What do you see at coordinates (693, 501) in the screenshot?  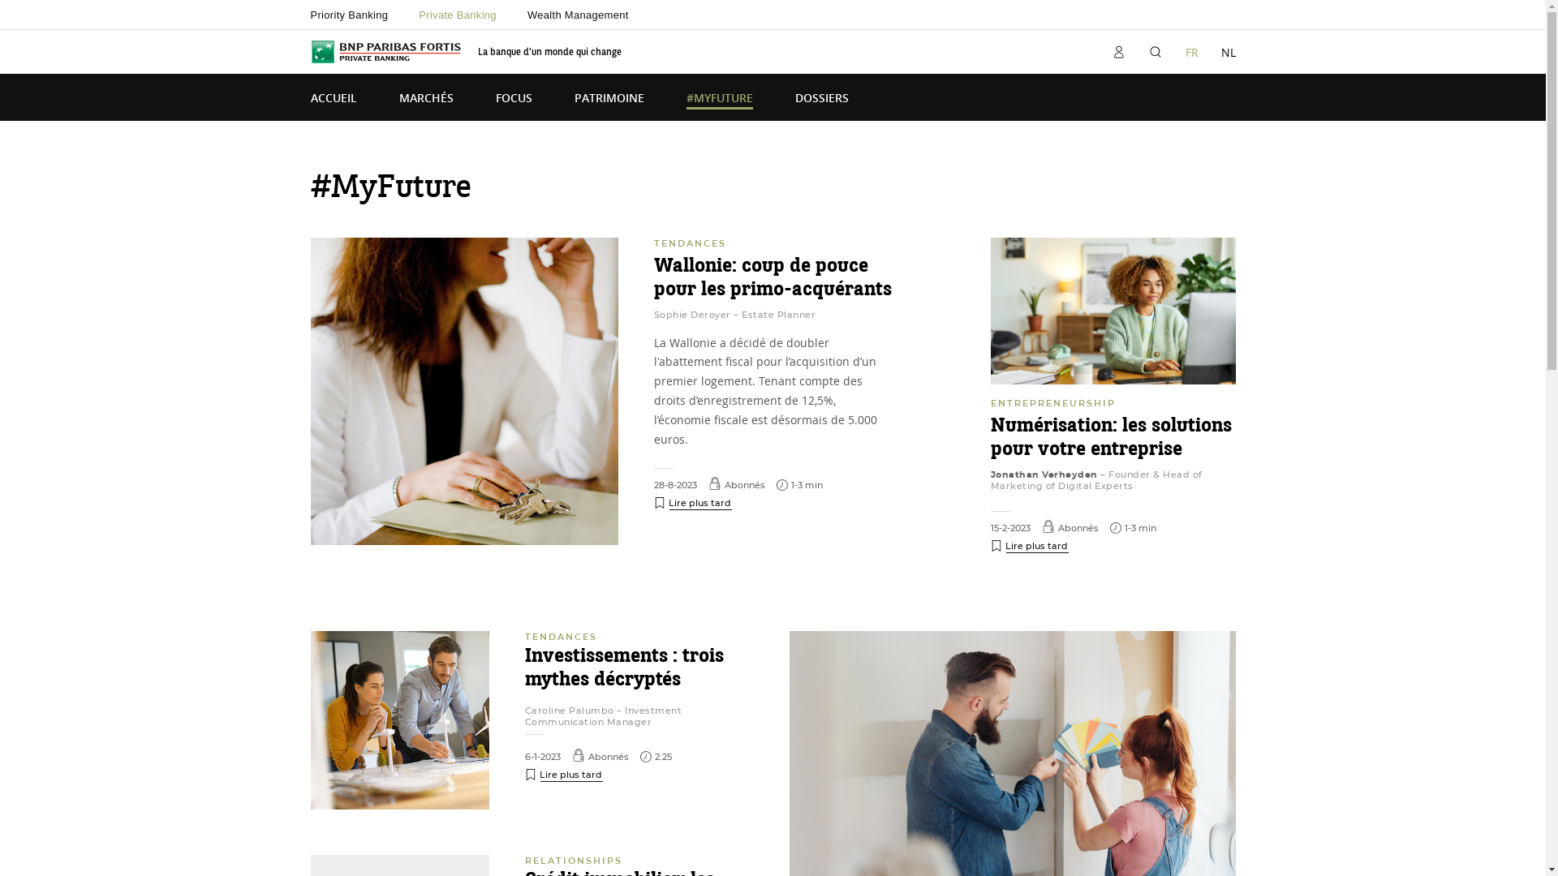 I see `Lire plus tard` at bounding box center [693, 501].